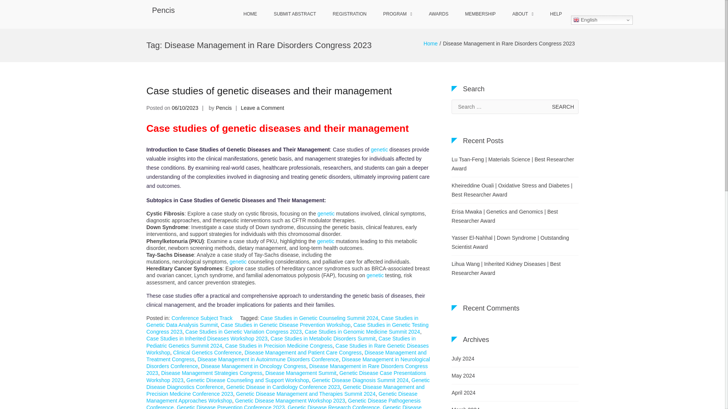 This screenshot has height=409, width=728. Describe the element at coordinates (563, 107) in the screenshot. I see `Search` at that location.